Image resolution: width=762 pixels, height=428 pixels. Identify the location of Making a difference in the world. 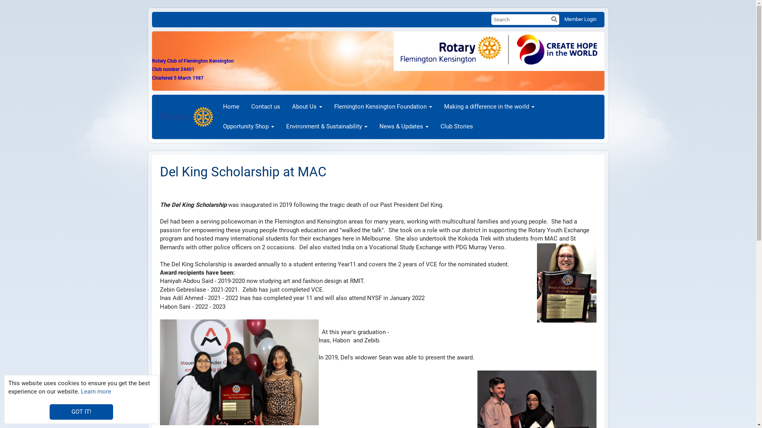
(489, 107).